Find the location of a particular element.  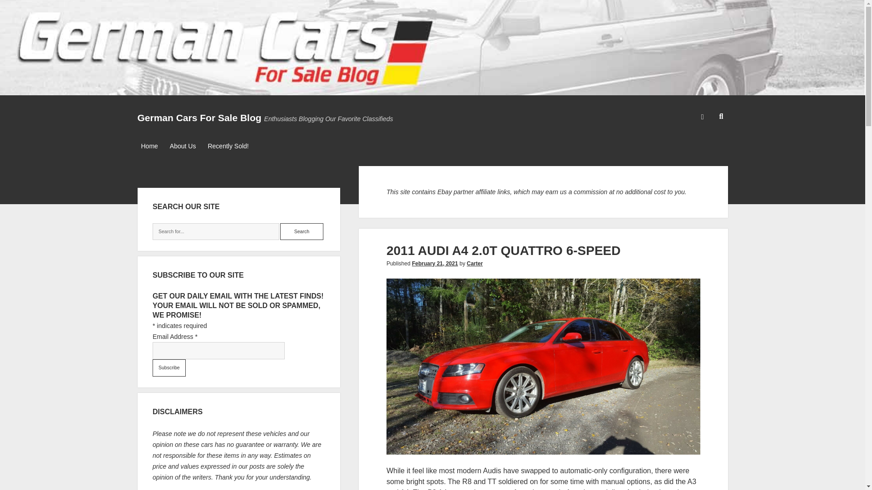

Search is located at coordinates (302, 232).